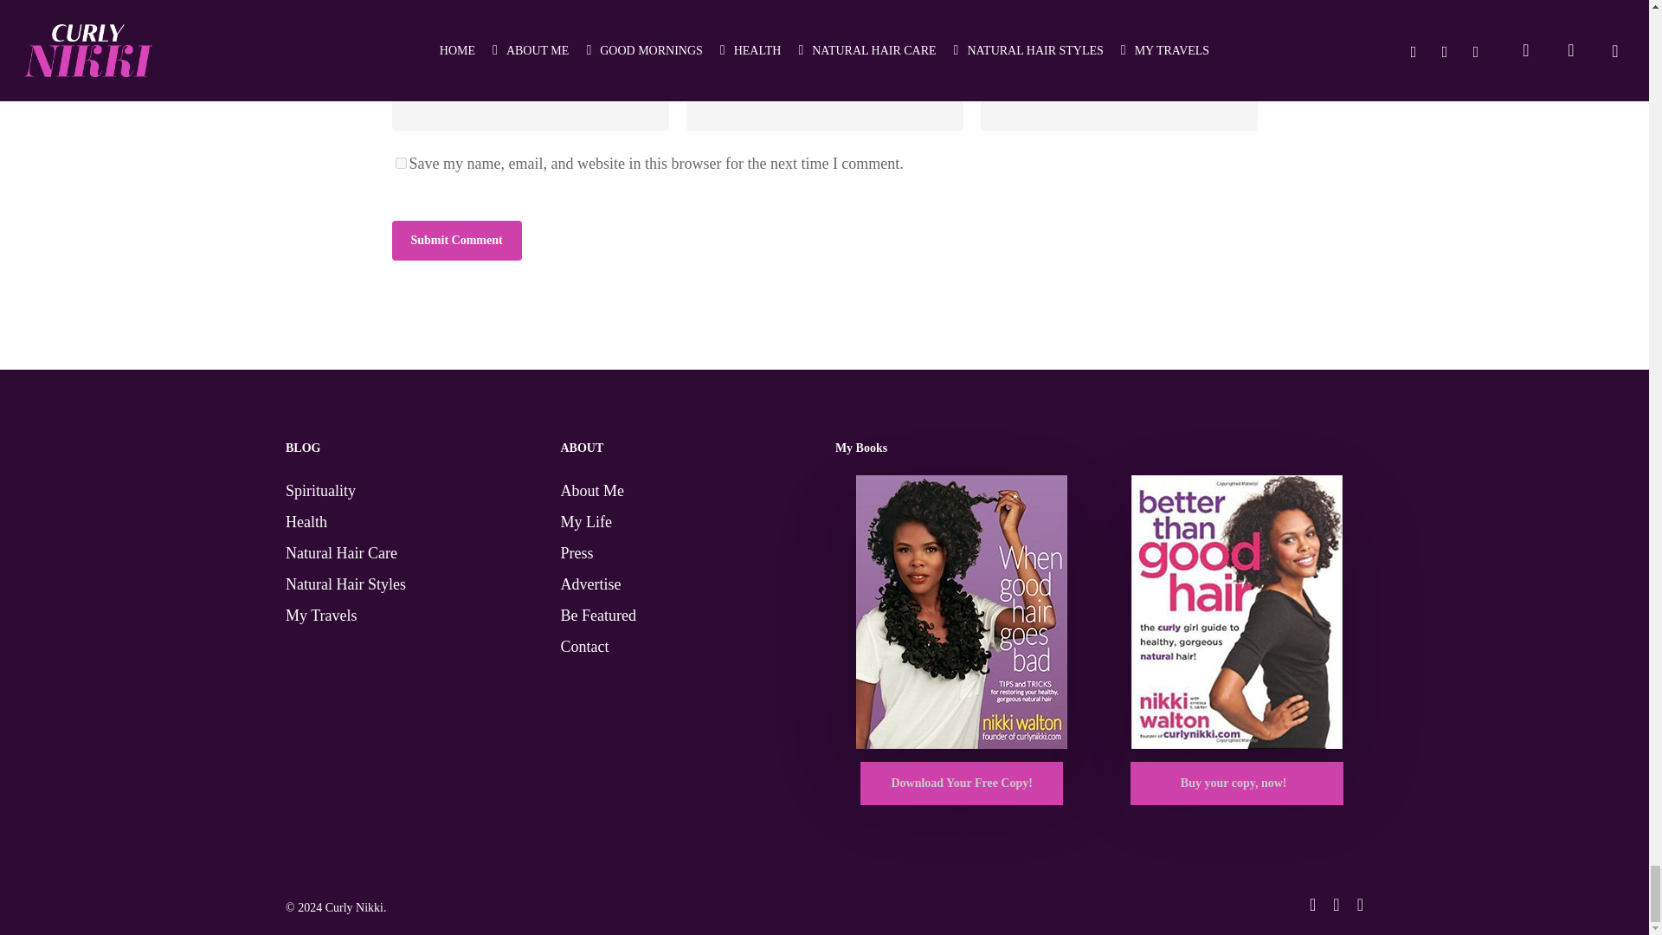 The height and width of the screenshot is (935, 1662). What do you see at coordinates (400, 163) in the screenshot?
I see `yes` at bounding box center [400, 163].